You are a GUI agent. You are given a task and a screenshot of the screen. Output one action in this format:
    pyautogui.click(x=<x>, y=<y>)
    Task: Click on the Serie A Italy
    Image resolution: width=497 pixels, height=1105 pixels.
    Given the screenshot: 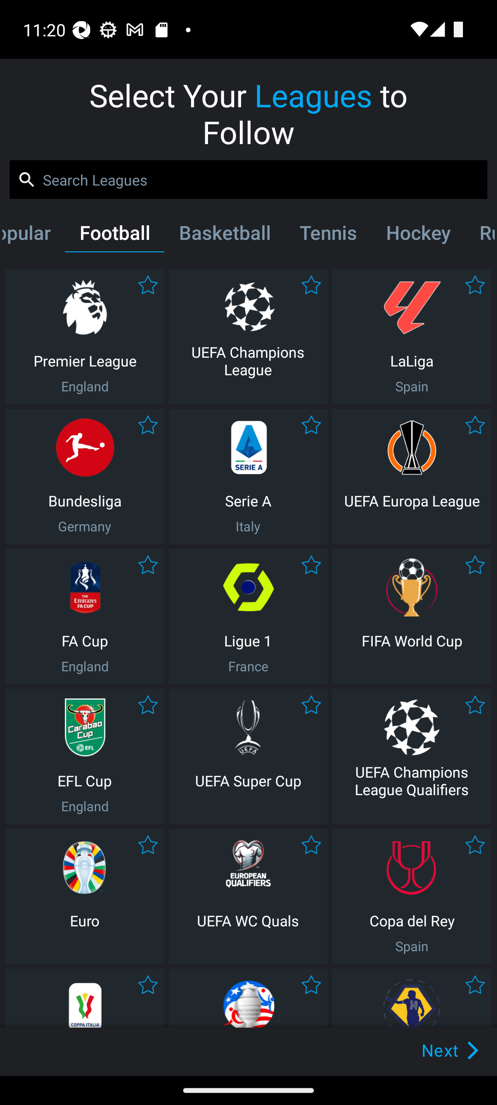 What is the action you would take?
    pyautogui.click(x=248, y=476)
    